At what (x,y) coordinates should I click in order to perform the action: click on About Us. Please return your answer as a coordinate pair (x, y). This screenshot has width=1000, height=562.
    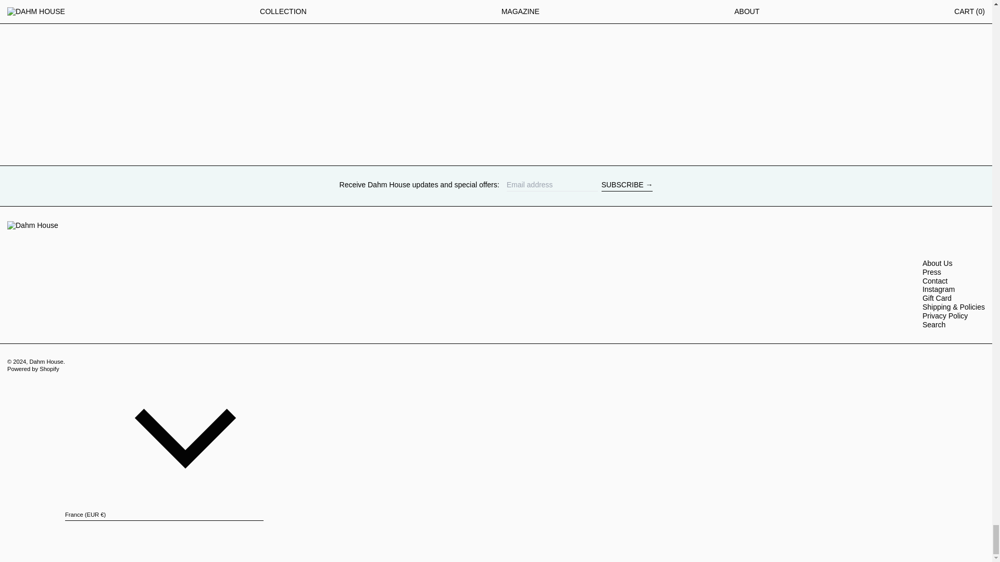
    Looking at the image, I should click on (938, 263).